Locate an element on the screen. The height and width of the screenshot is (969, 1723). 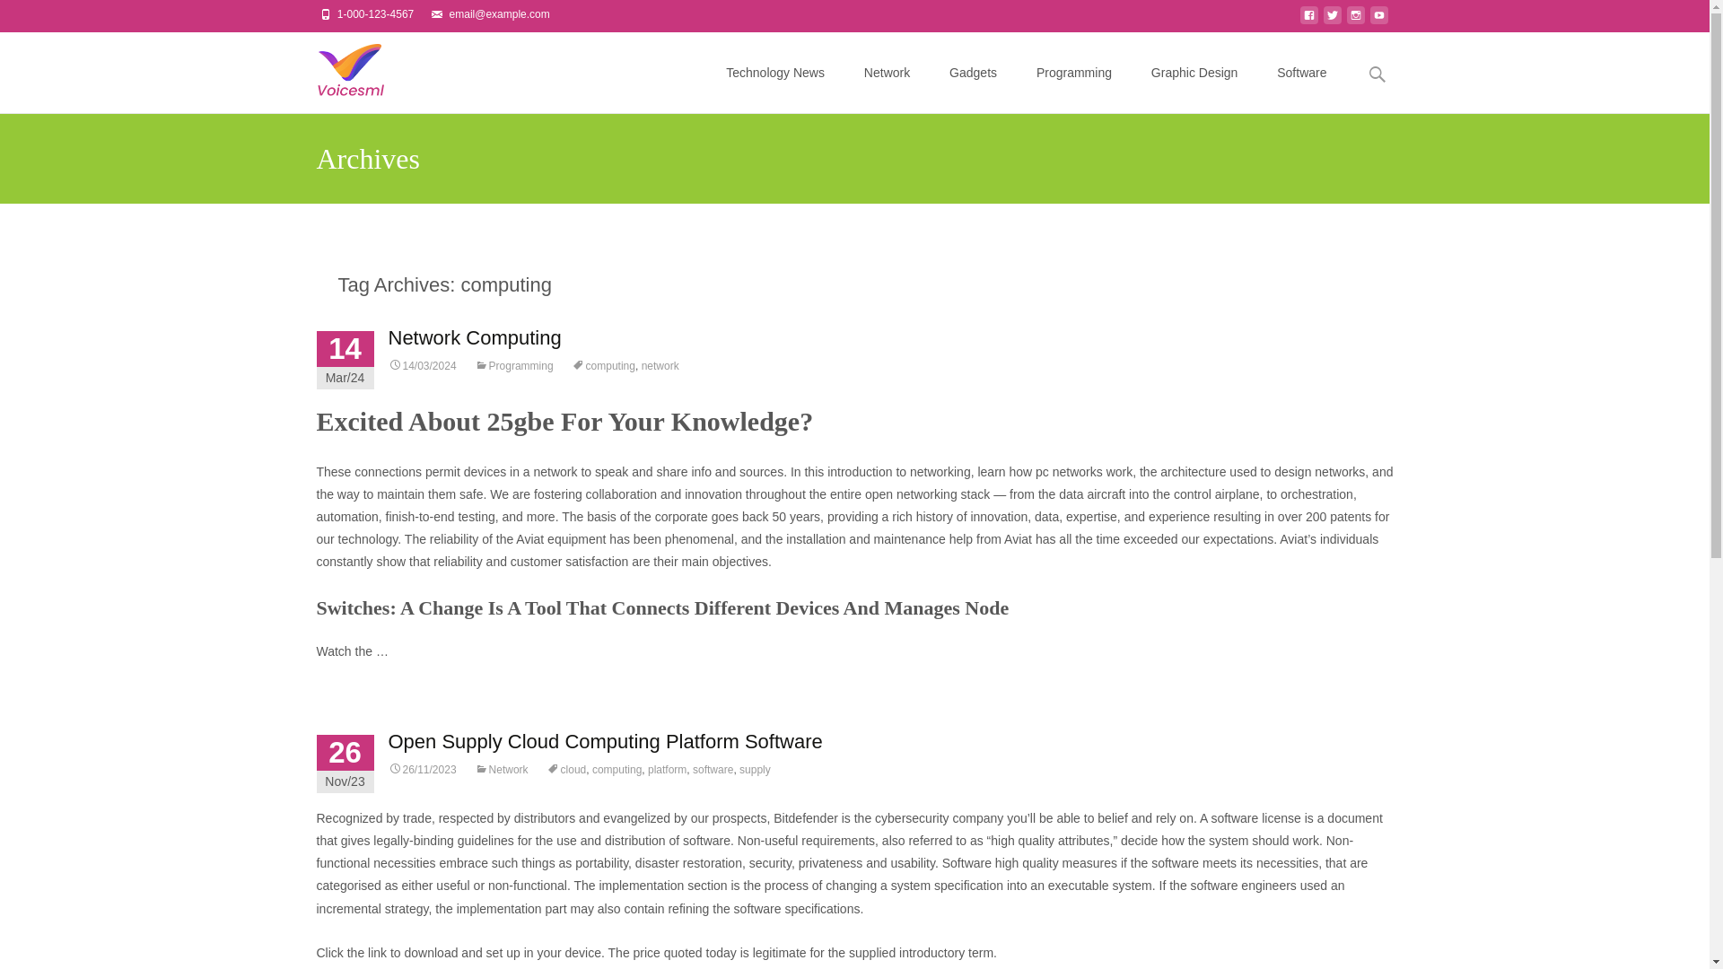
Network Computing is located at coordinates (474, 337).